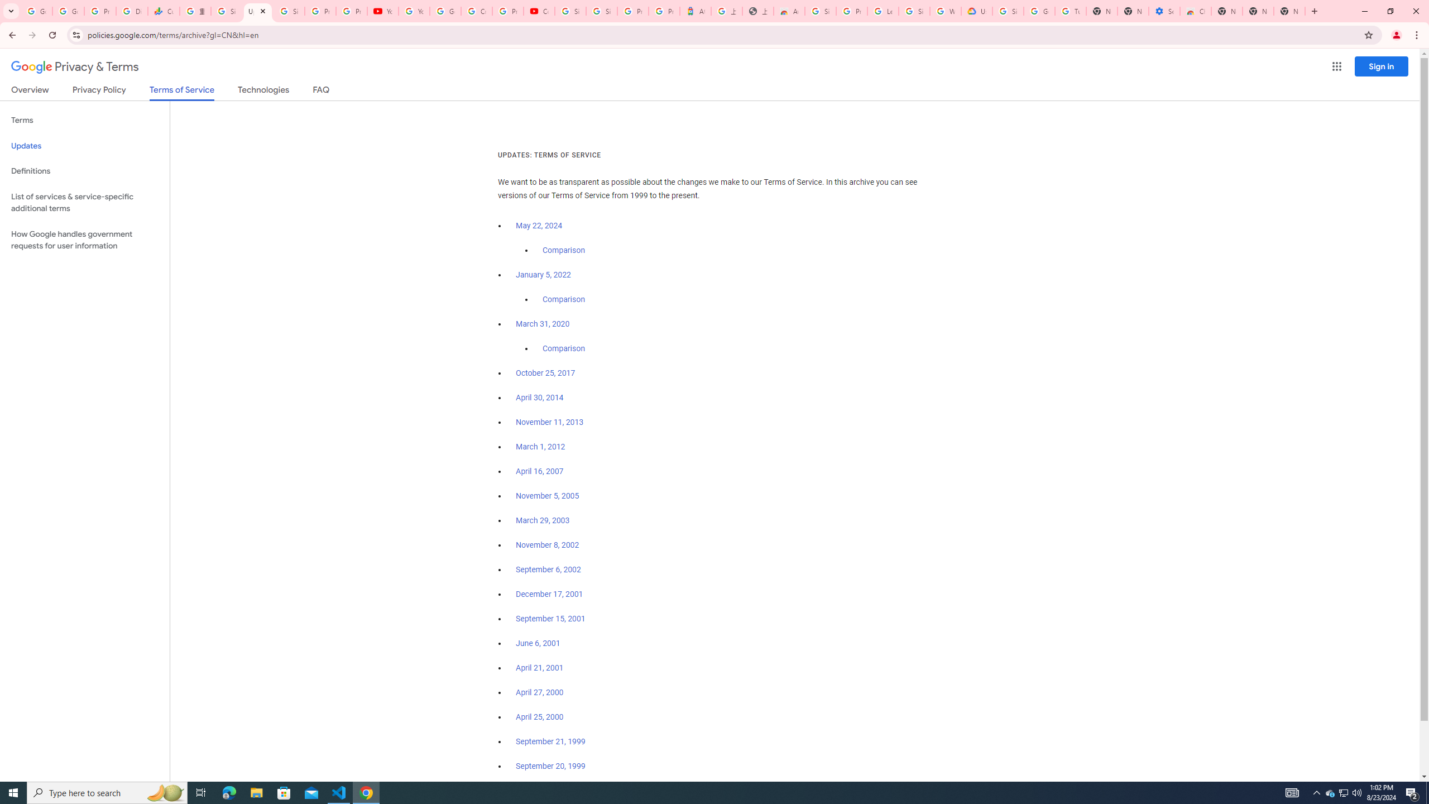 Image resolution: width=1429 pixels, height=804 pixels. Describe the element at coordinates (36, 11) in the screenshot. I see `Google Workspace Admin Community` at that location.